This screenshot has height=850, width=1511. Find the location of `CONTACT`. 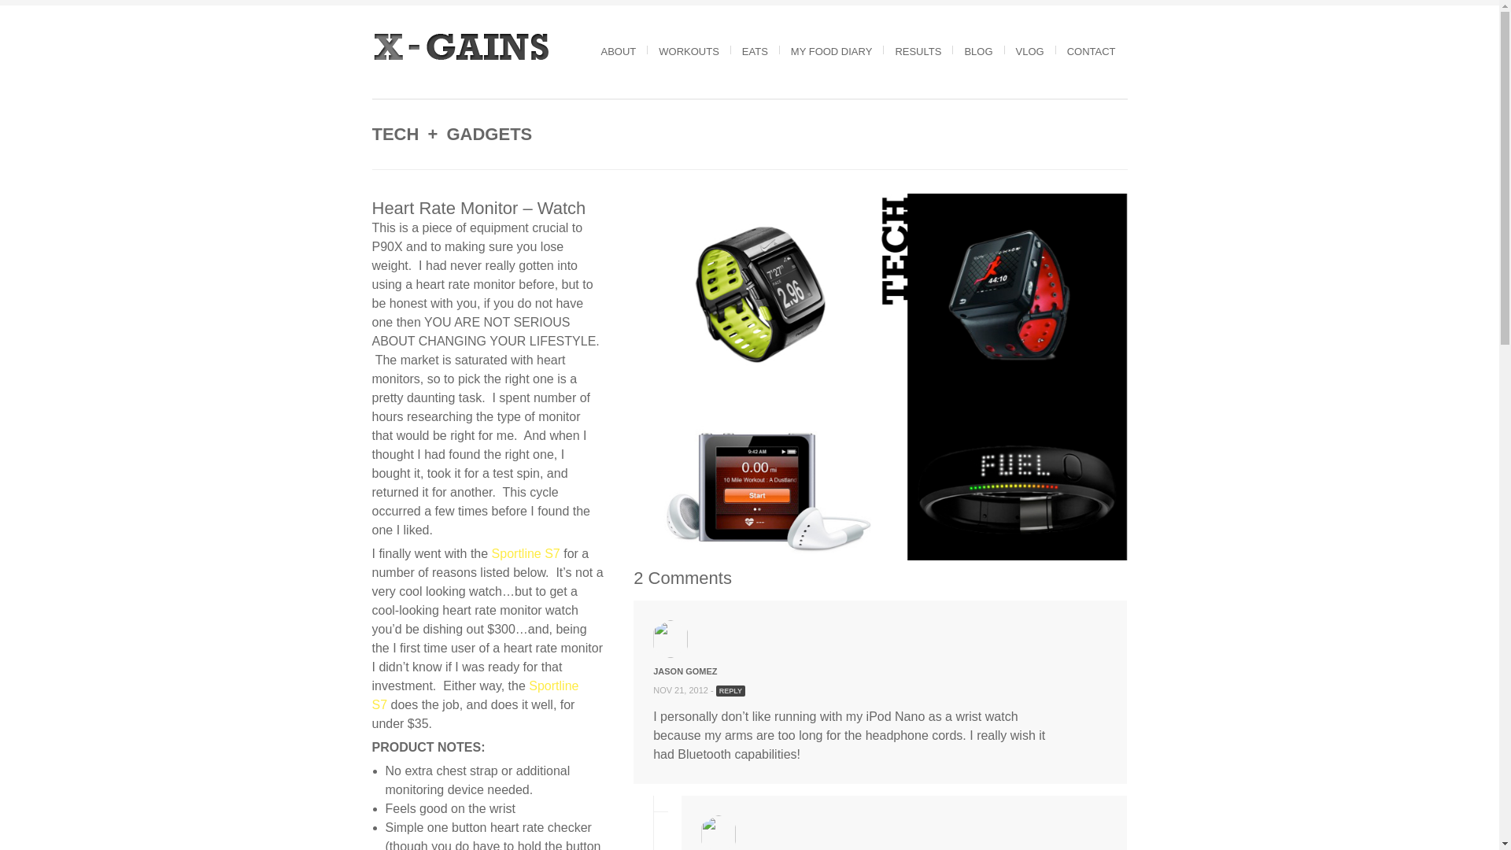

CONTACT is located at coordinates (1091, 52).